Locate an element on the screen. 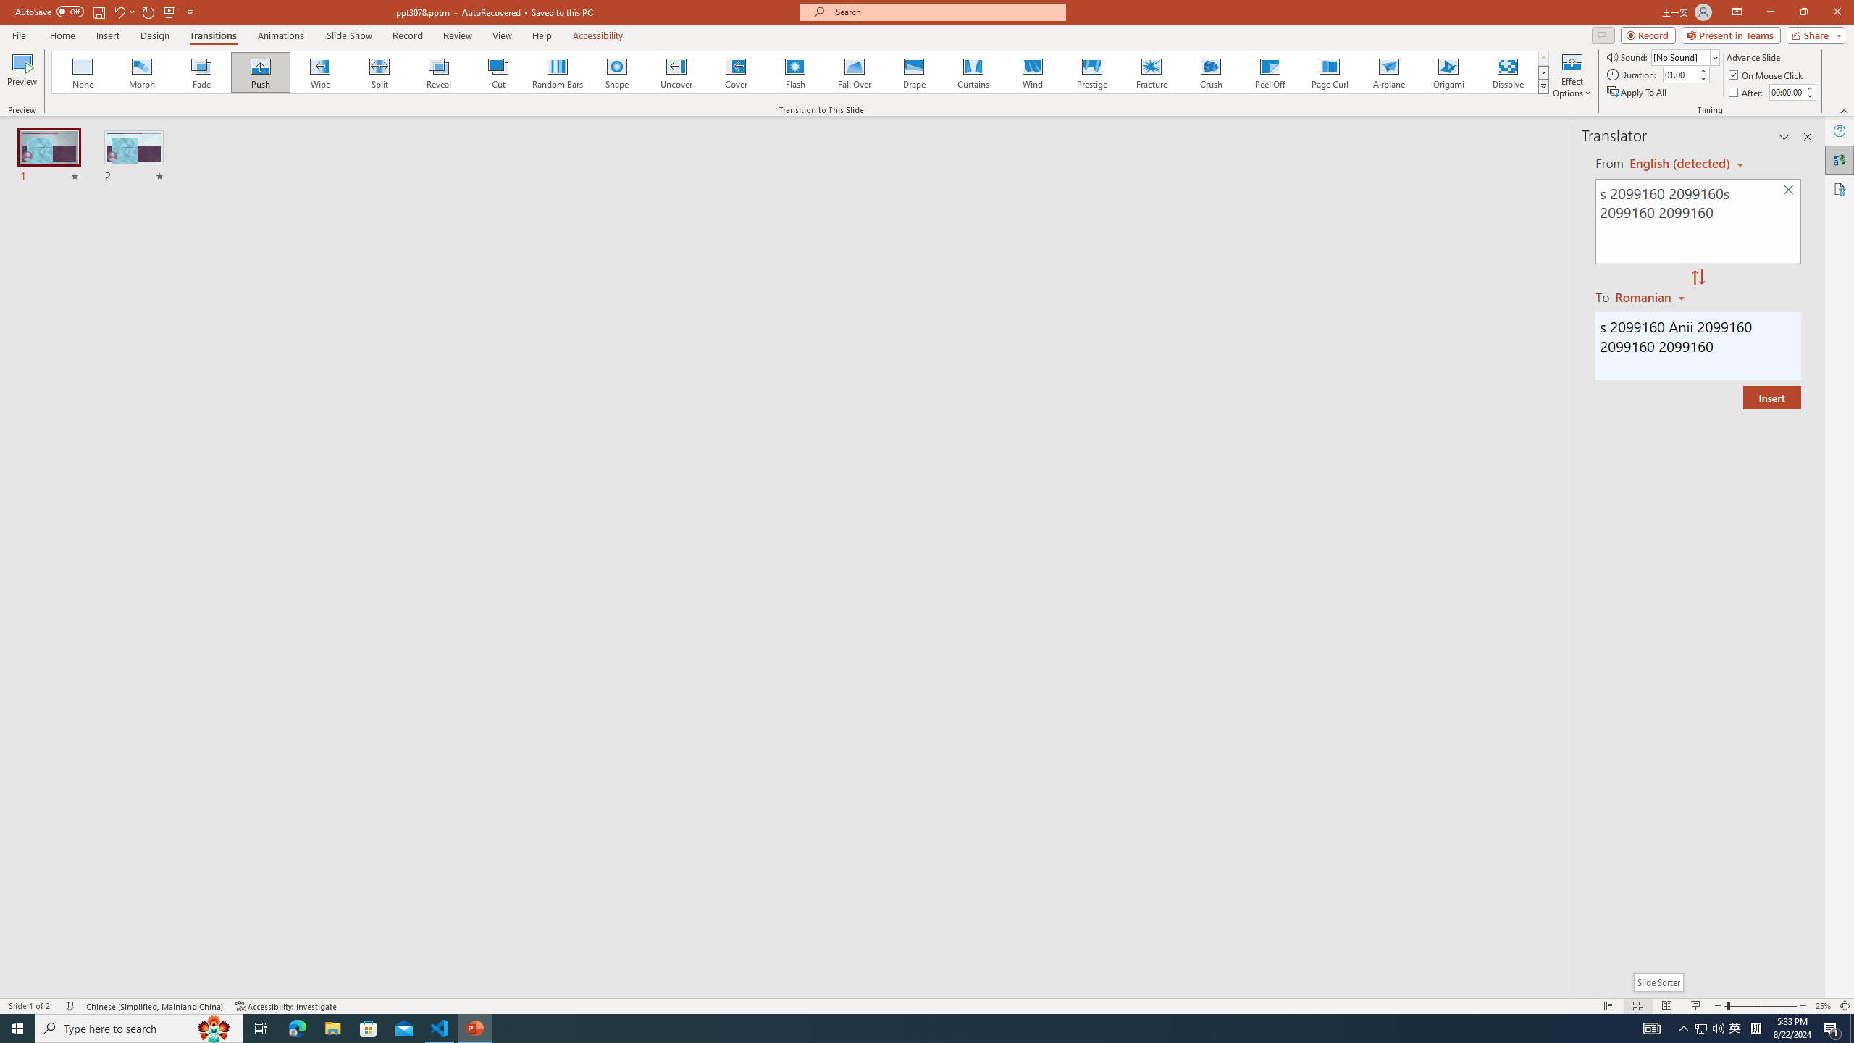 The image size is (1854, 1043). Sound is located at coordinates (1686, 56).